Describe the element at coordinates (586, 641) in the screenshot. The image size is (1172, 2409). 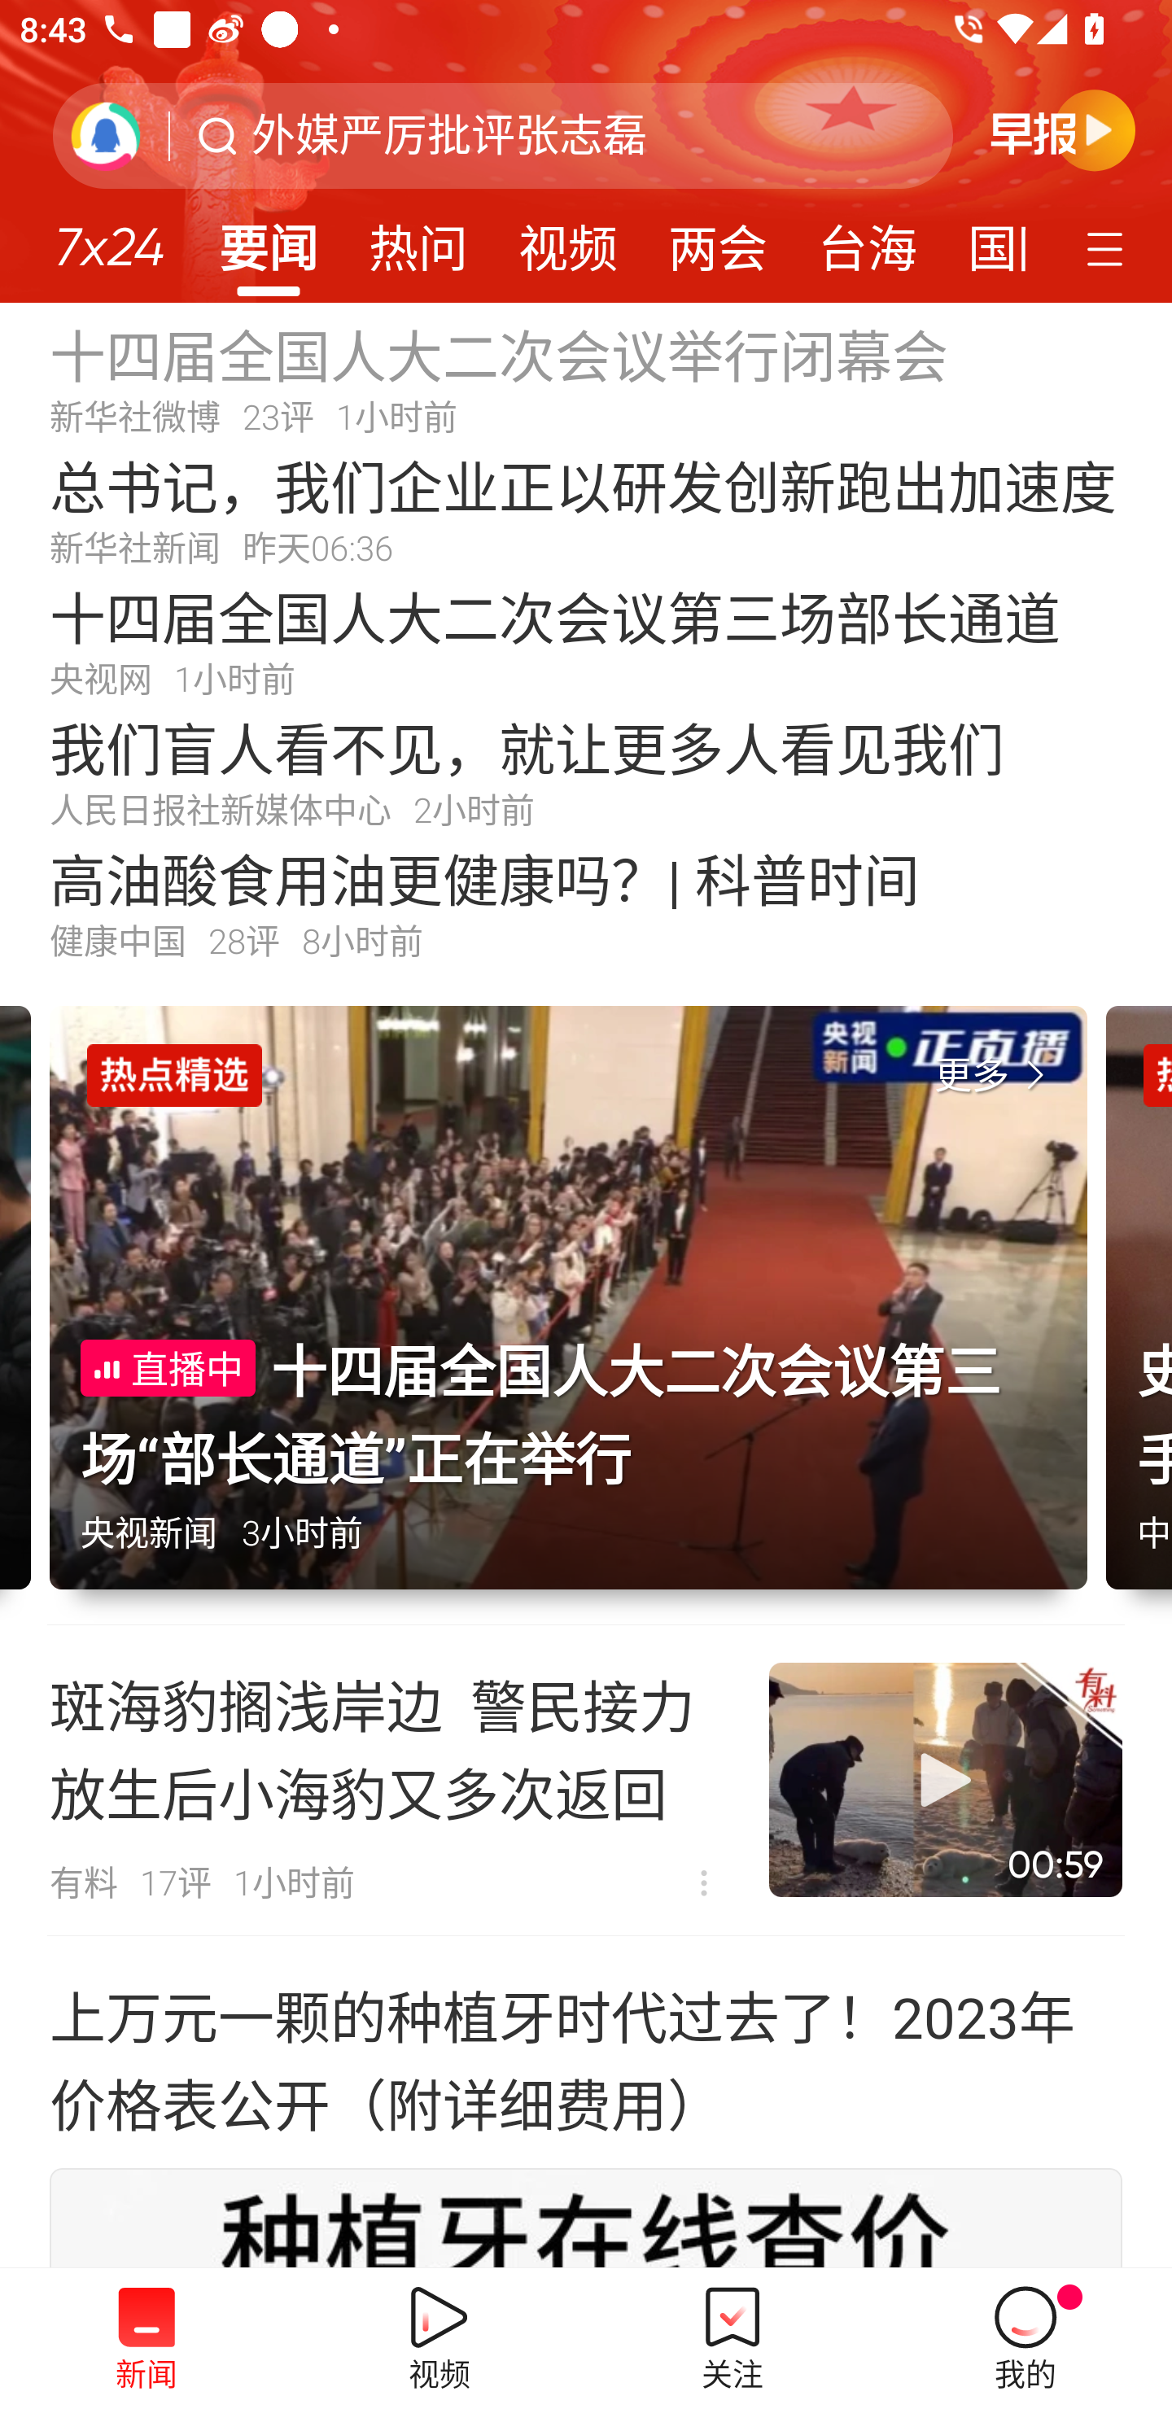
I see `十四届全国人大二次会议第三场部长通道 央视网 1小时前` at that location.